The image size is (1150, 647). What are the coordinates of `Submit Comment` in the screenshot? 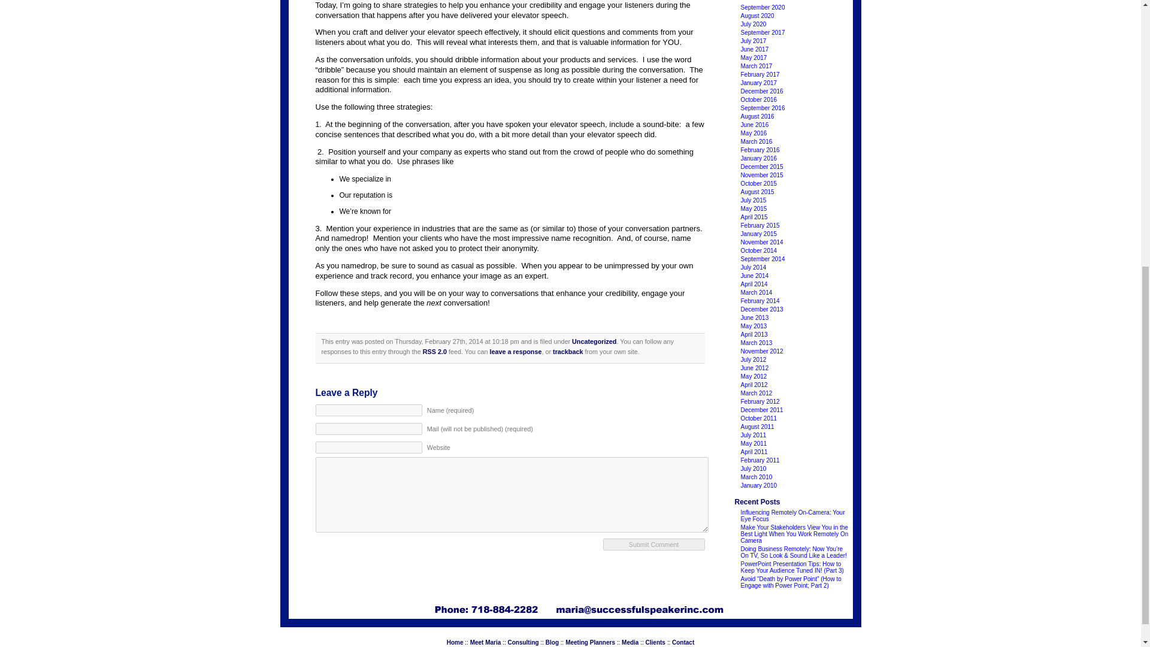 It's located at (653, 544).